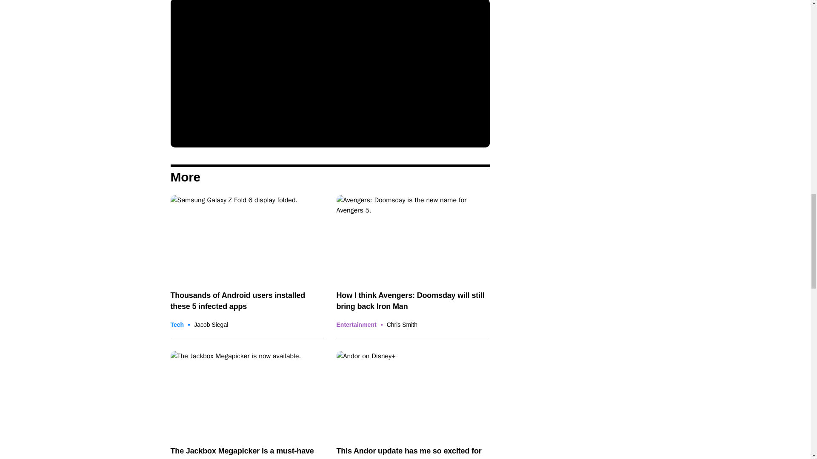 The width and height of the screenshot is (817, 459). I want to click on Andor, so click(413, 394).